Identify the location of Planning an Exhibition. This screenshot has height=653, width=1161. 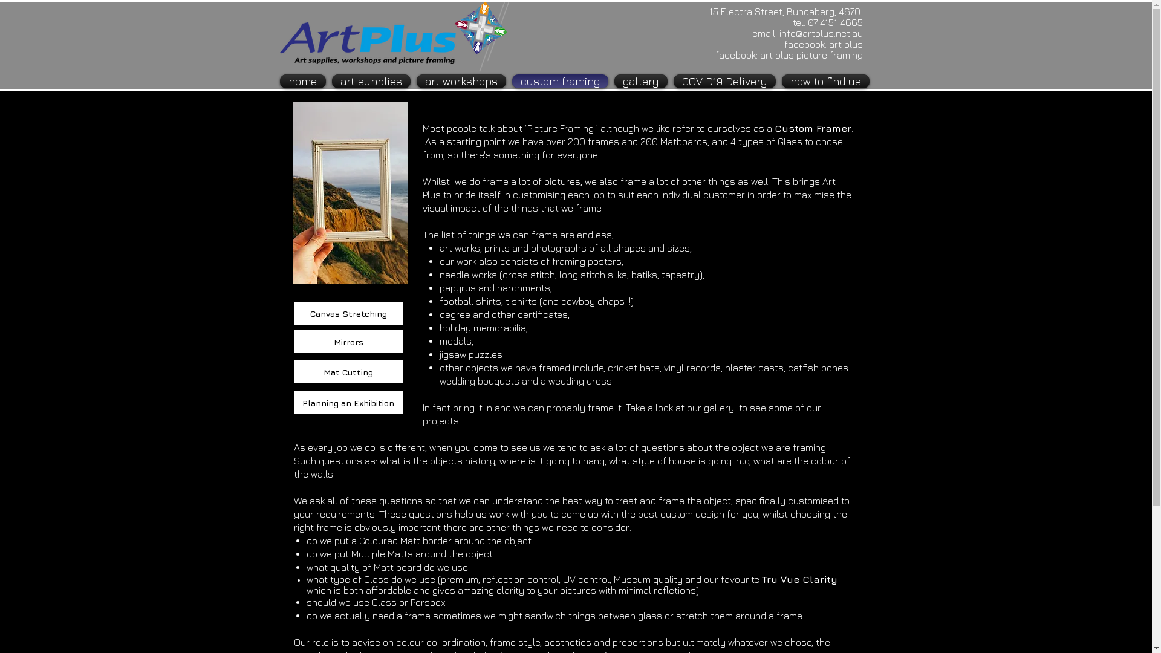
(348, 403).